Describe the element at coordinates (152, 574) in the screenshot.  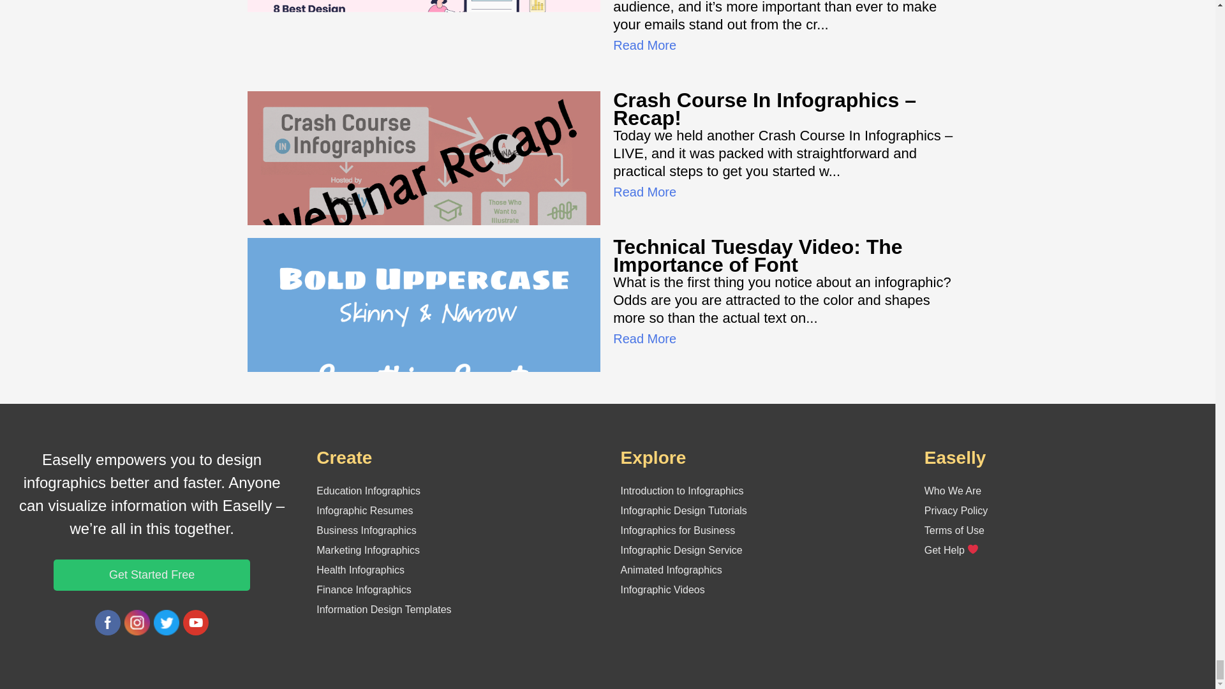
I see `Get Started Free` at that location.